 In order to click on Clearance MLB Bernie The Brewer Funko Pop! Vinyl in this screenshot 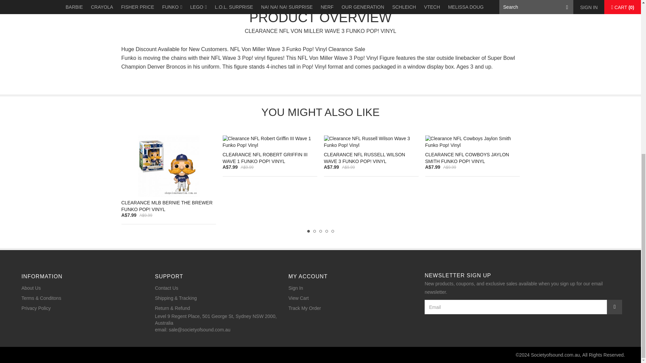, I will do `click(168, 166)`.